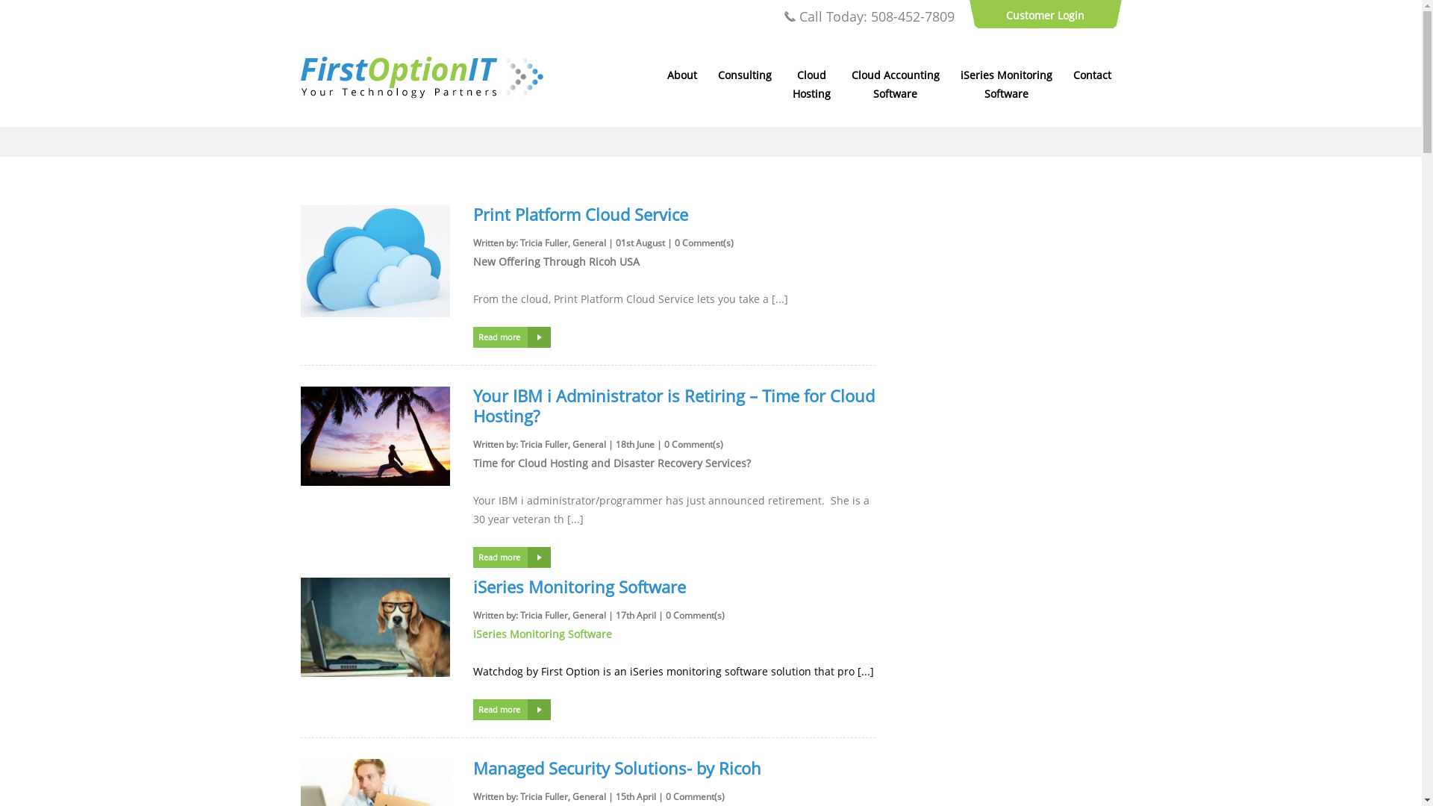 This screenshot has height=806, width=1433. What do you see at coordinates (512, 337) in the screenshot?
I see `Read more` at bounding box center [512, 337].